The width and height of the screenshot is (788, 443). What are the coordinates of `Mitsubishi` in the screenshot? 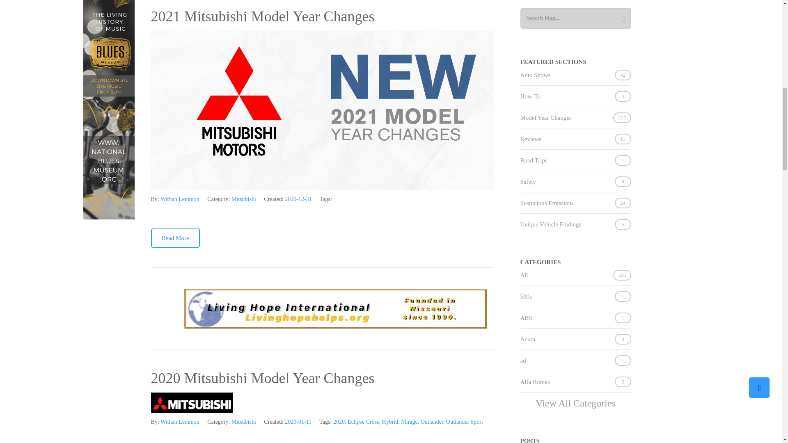 It's located at (244, 199).